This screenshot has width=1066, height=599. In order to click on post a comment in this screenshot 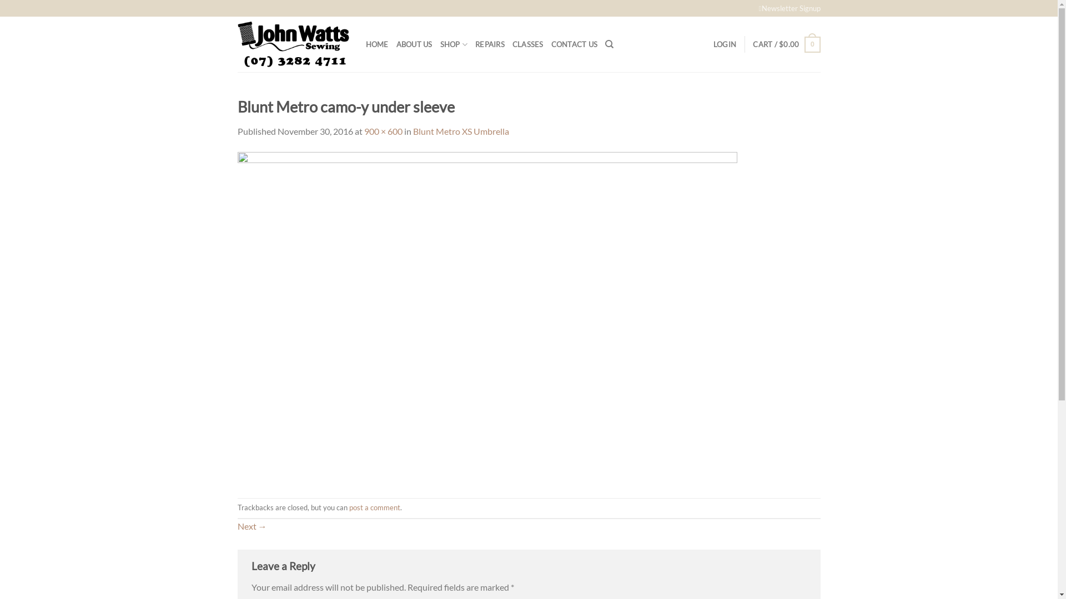, I will do `click(374, 507)`.